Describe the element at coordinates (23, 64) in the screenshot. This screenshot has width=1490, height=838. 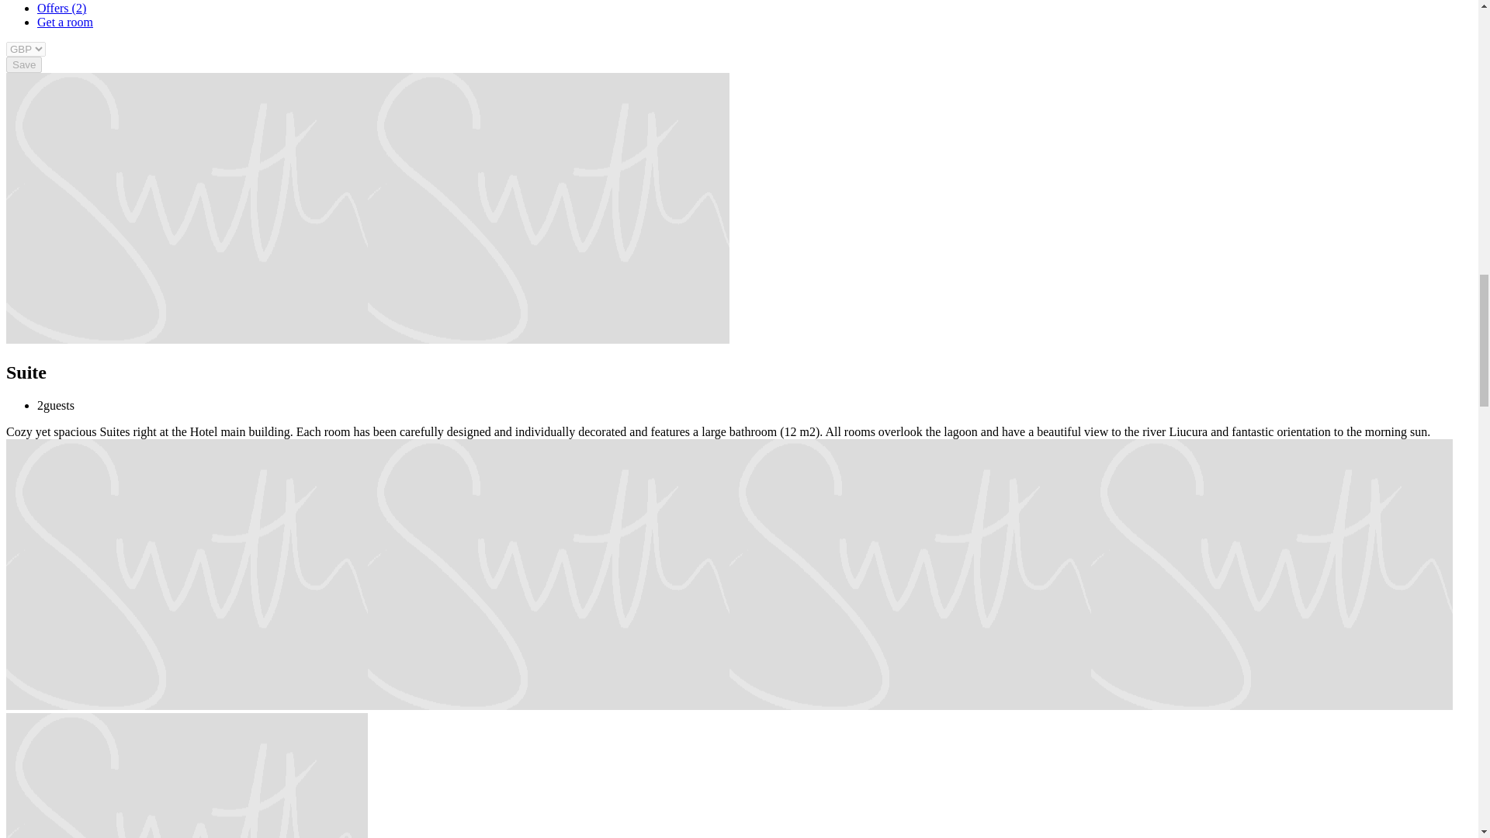
I see `Save` at that location.